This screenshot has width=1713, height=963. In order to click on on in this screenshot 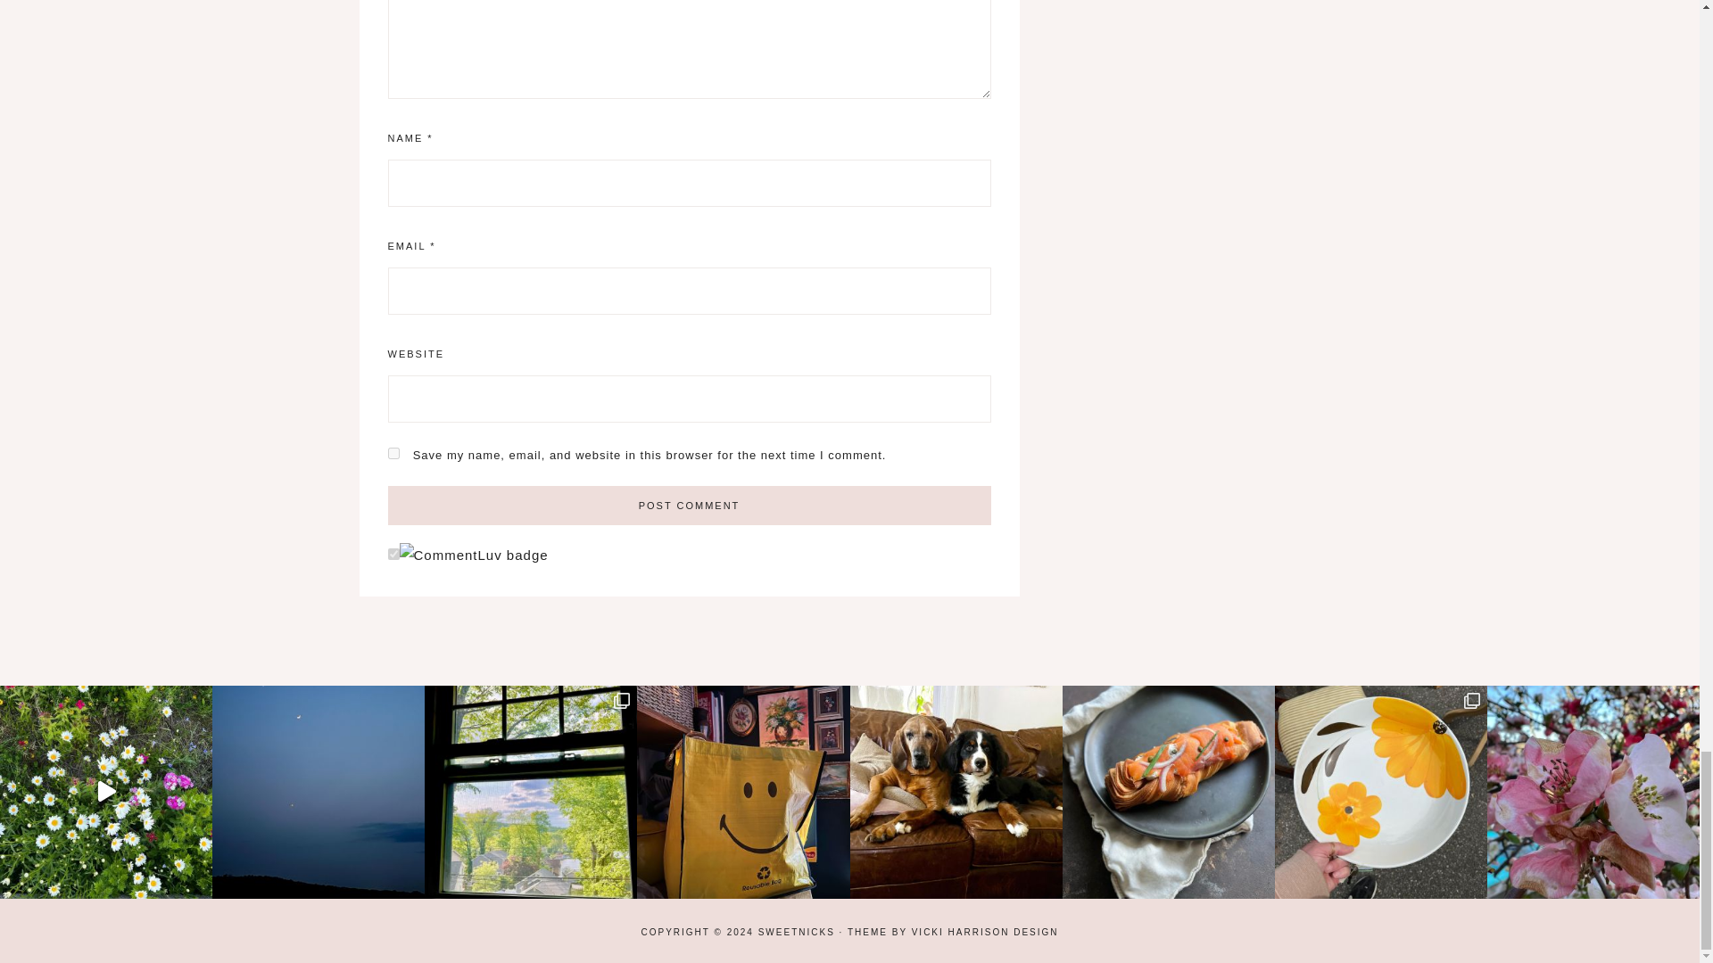, I will do `click(393, 553)`.